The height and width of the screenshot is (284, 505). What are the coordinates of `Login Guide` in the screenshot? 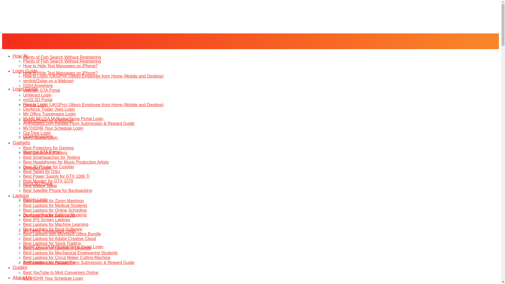 It's located at (25, 89).